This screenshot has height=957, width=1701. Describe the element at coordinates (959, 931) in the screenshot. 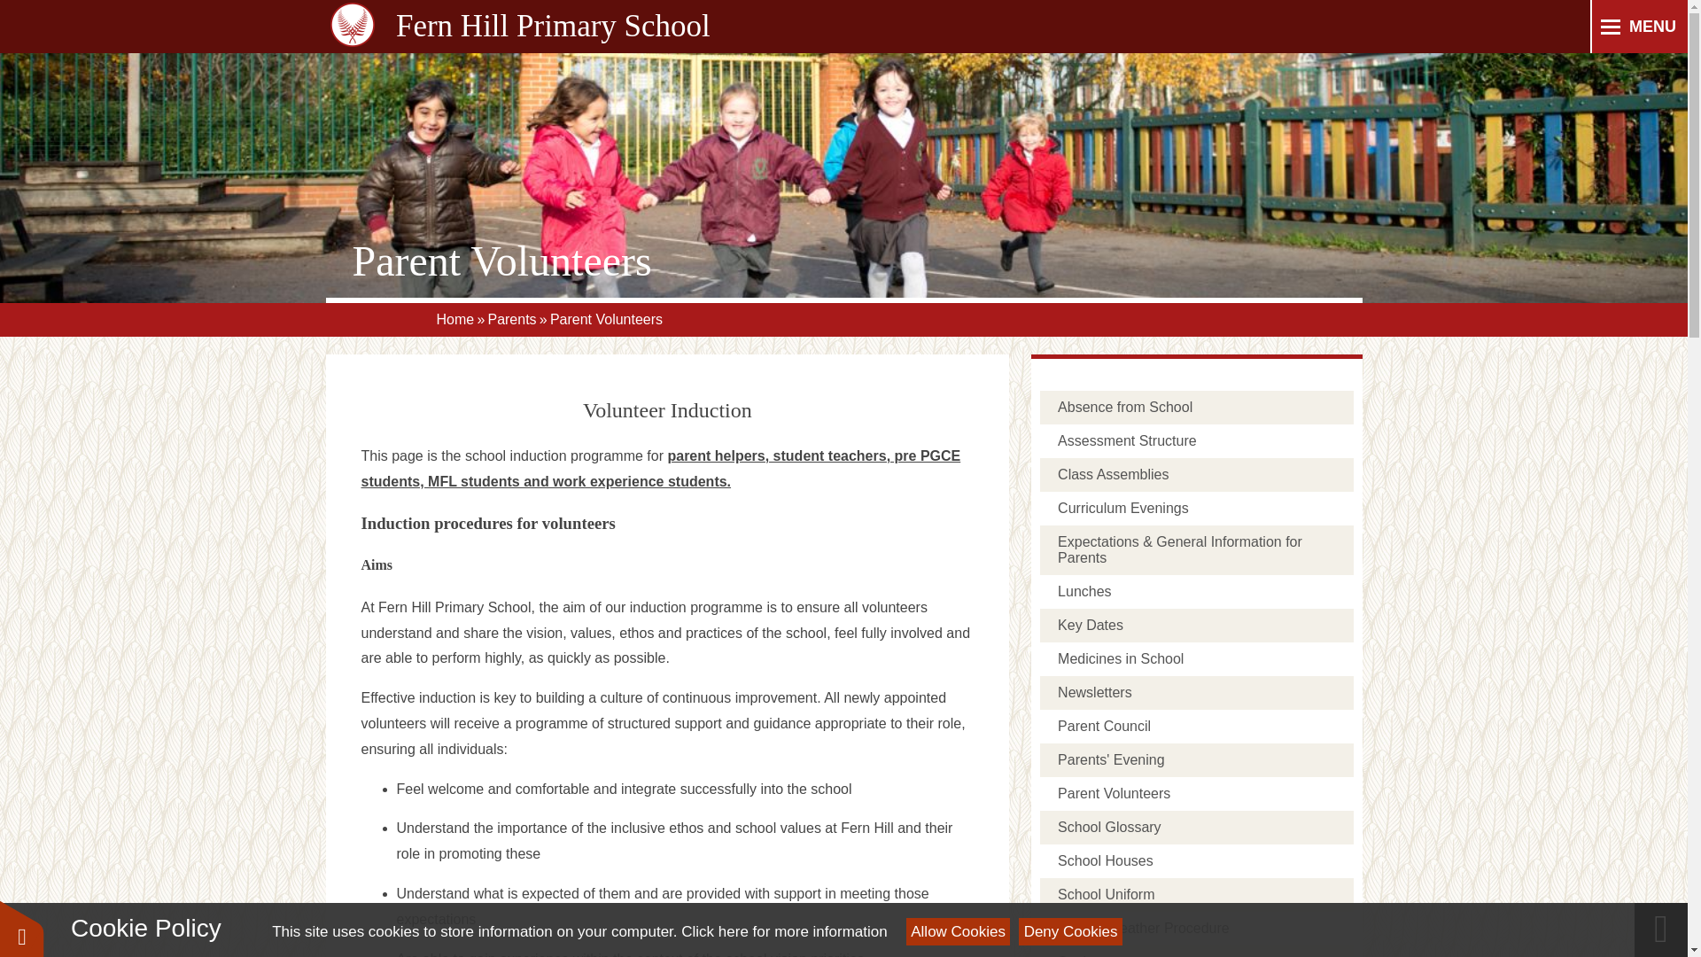

I see `Allow Cookies` at that location.